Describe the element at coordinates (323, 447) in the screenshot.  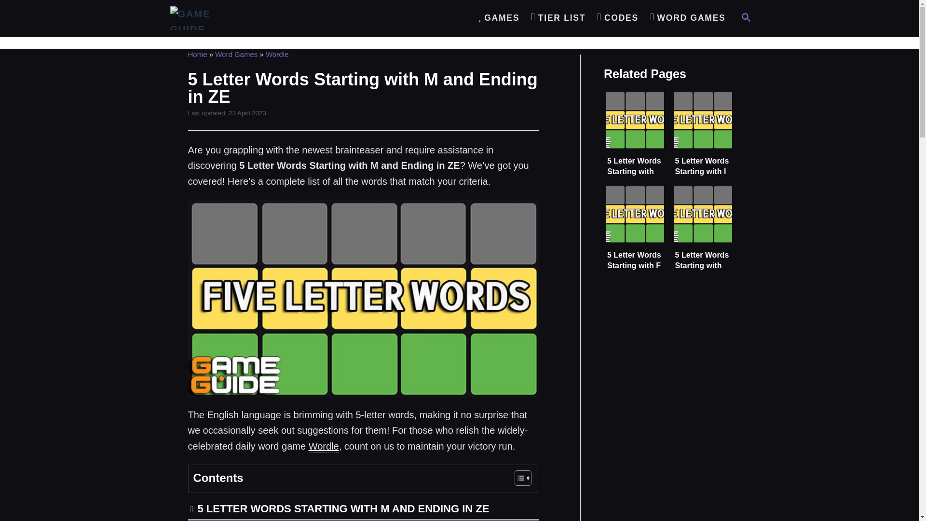
I see `Home` at that location.